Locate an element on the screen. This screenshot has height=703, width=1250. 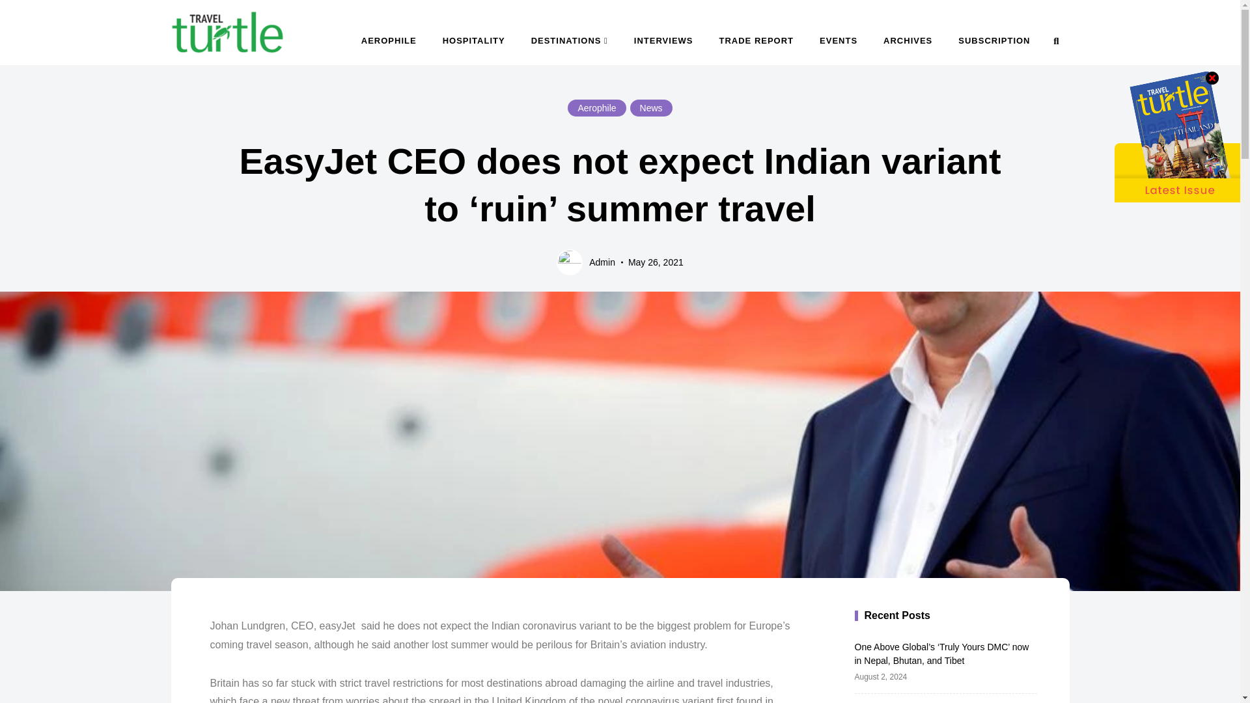
TRAVEL TURTLE is located at coordinates (257, 66).